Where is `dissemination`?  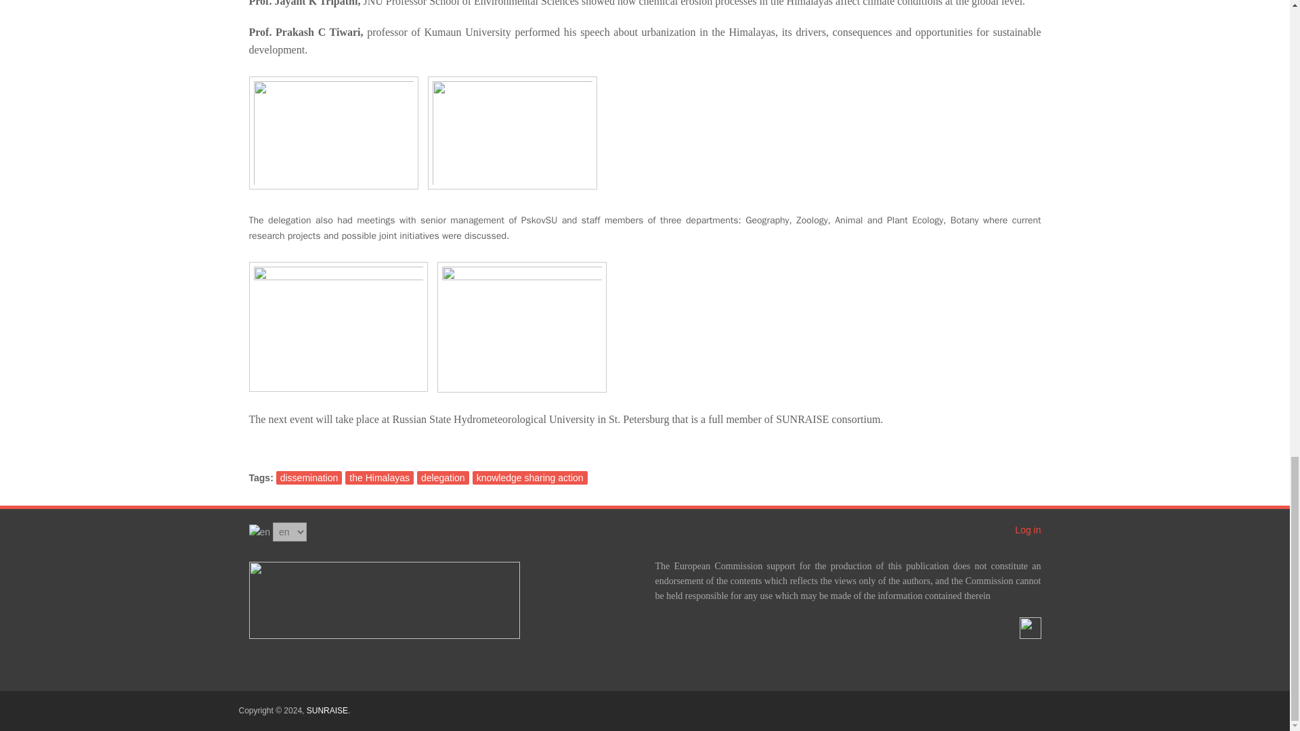 dissemination is located at coordinates (309, 478).